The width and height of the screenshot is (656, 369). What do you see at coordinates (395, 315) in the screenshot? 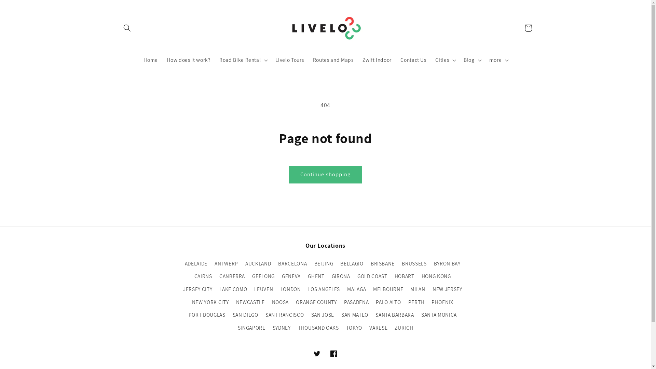
I see `SANTA BARBARA` at bounding box center [395, 315].